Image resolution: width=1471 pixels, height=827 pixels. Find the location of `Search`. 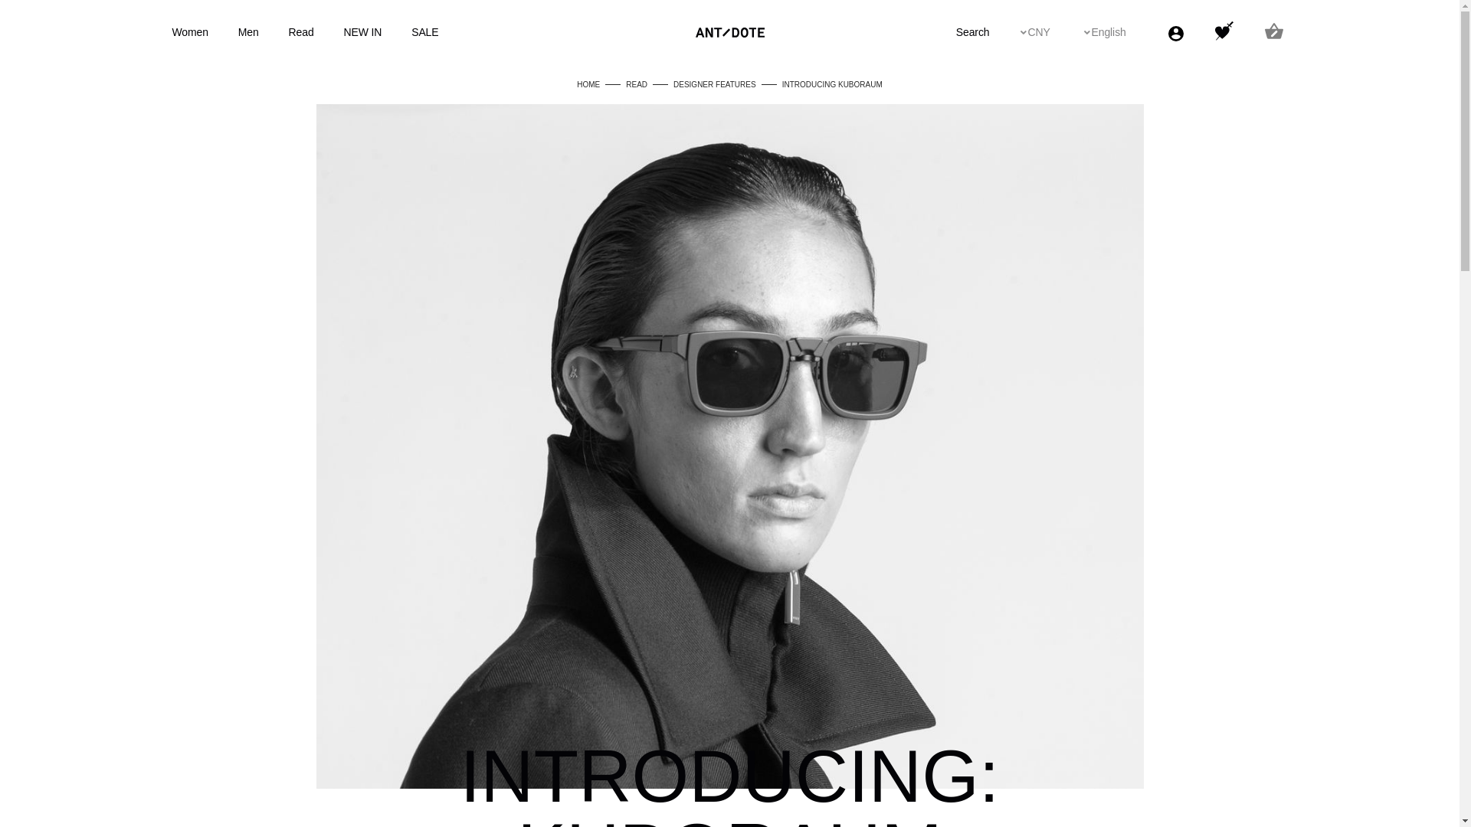

Search is located at coordinates (986, 32).